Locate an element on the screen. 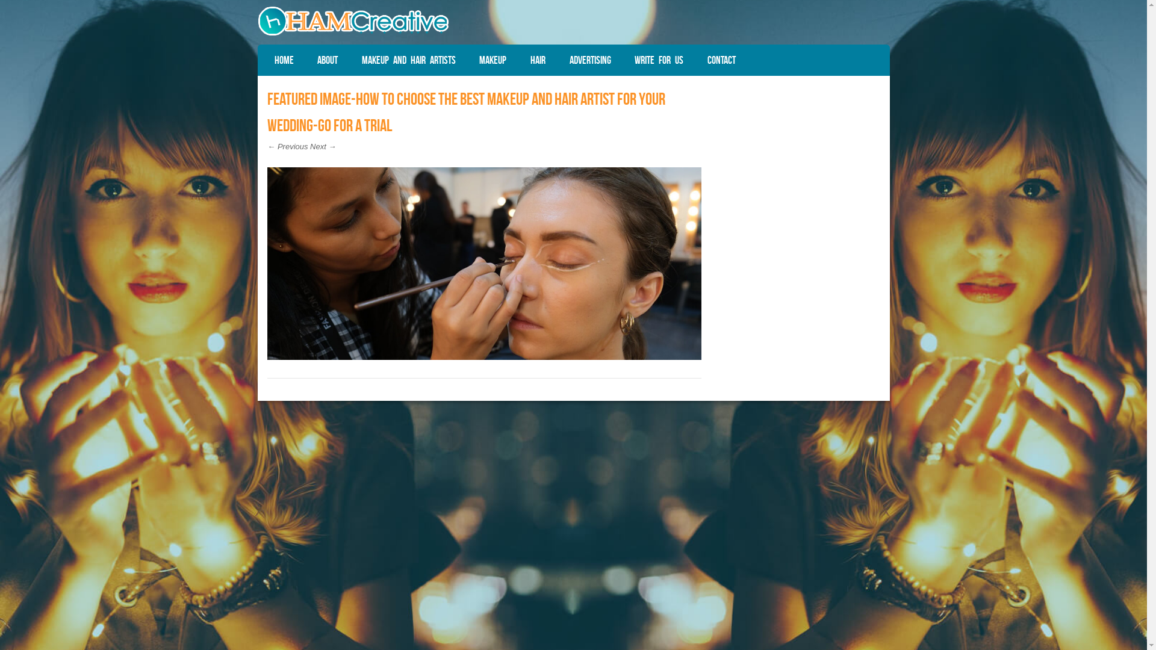 The height and width of the screenshot is (650, 1156). WRITE FOR US is located at coordinates (659, 60).